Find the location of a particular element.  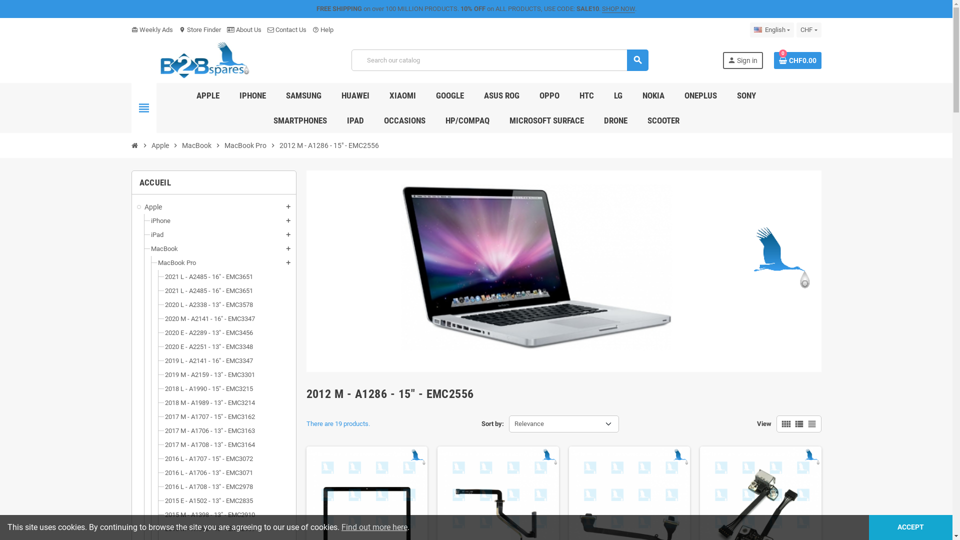

2017 M - A1706 - 13" - EMC3163 is located at coordinates (210, 431).